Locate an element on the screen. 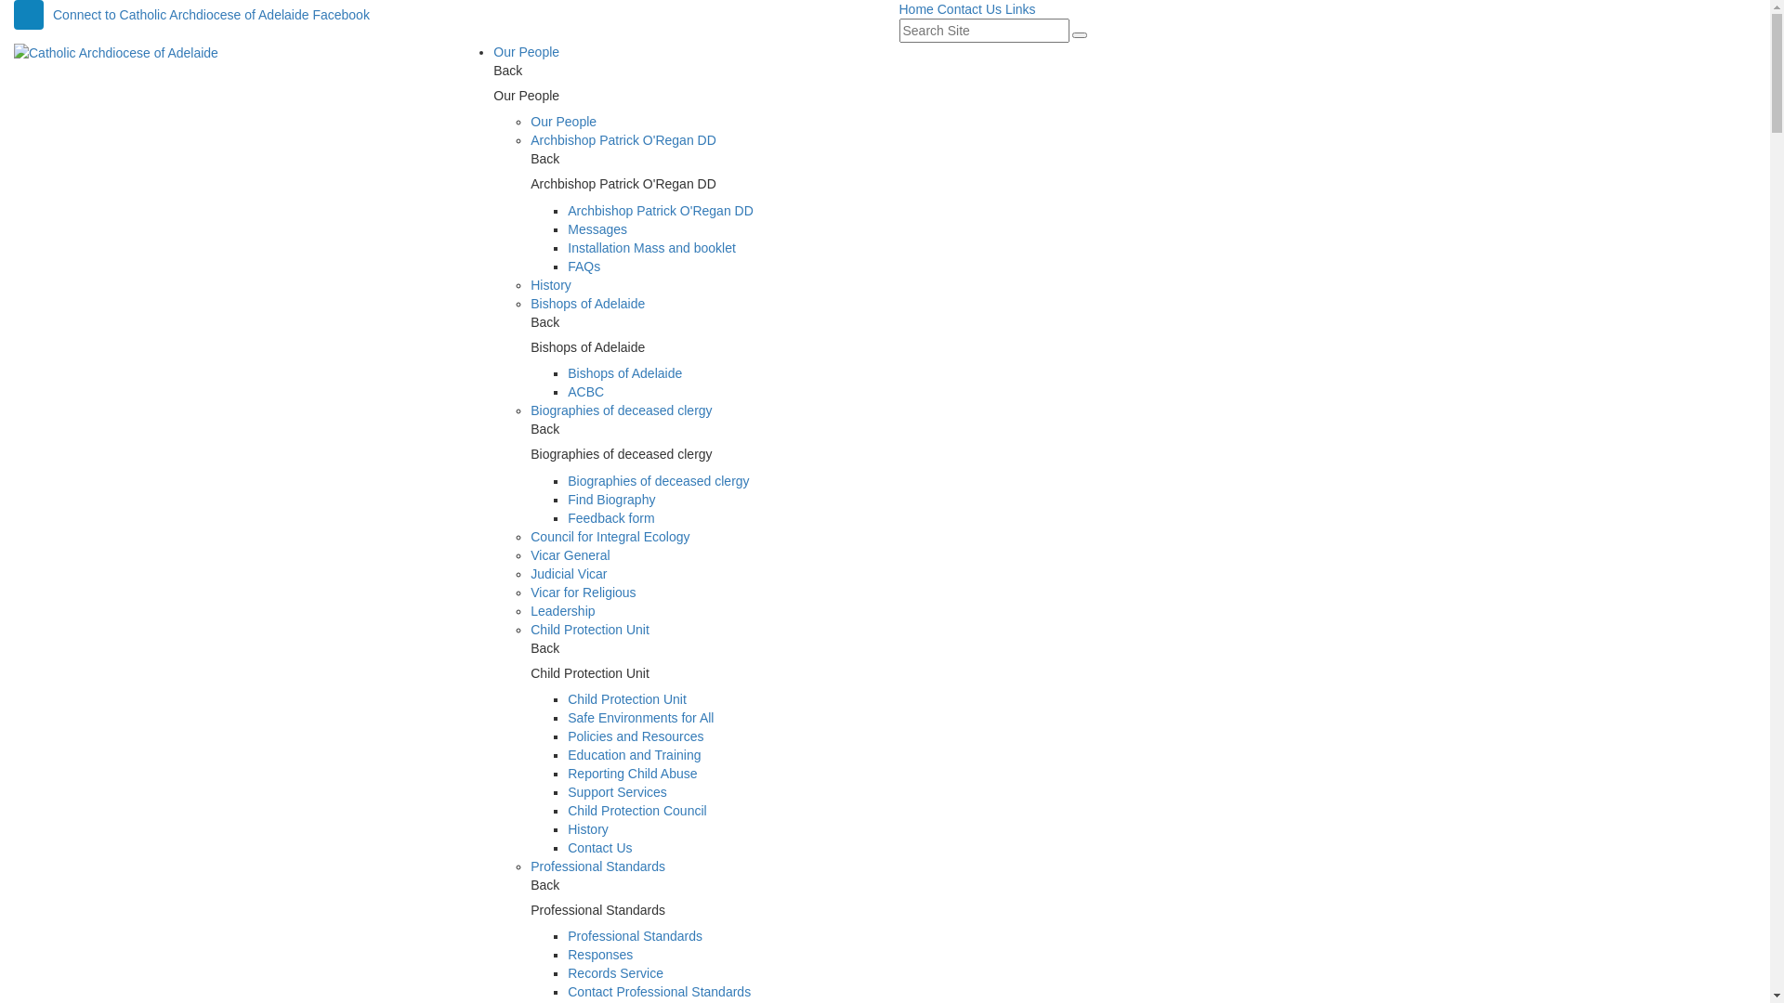 This screenshot has width=1784, height=1003. Safe Environments for All is located at coordinates (641, 718).